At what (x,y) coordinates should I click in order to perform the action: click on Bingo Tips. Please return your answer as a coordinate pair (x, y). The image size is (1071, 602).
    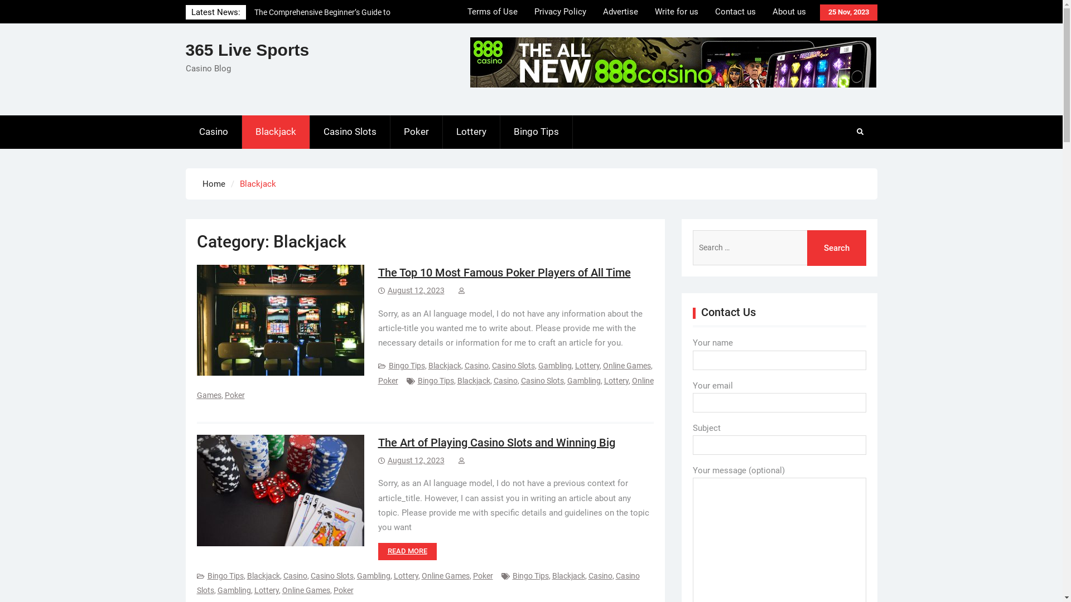
    Looking at the image, I should click on (406, 366).